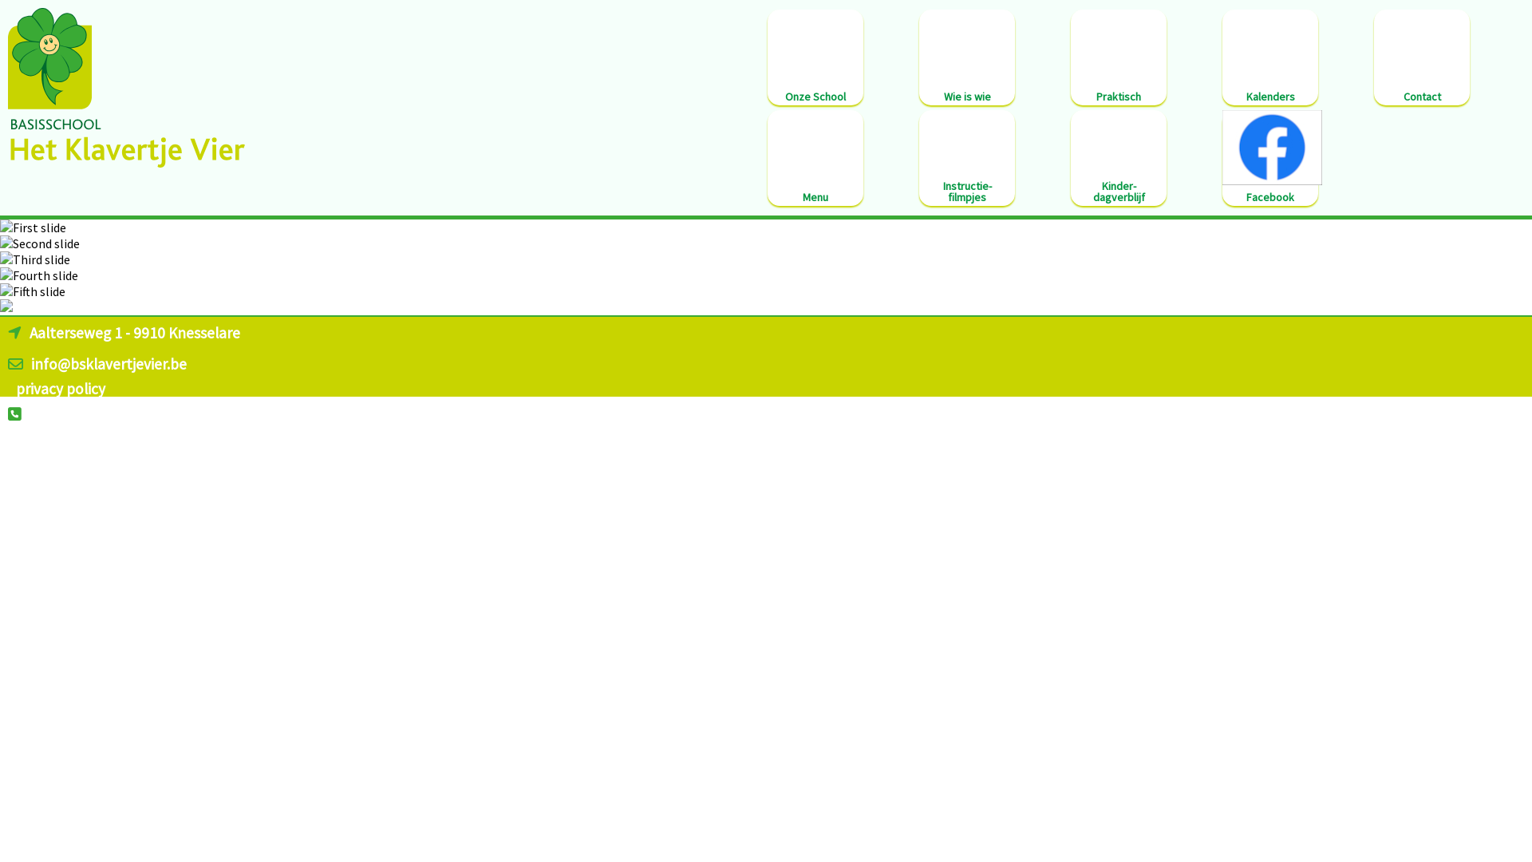  What do you see at coordinates (61, 389) in the screenshot?
I see `privacy policy` at bounding box center [61, 389].